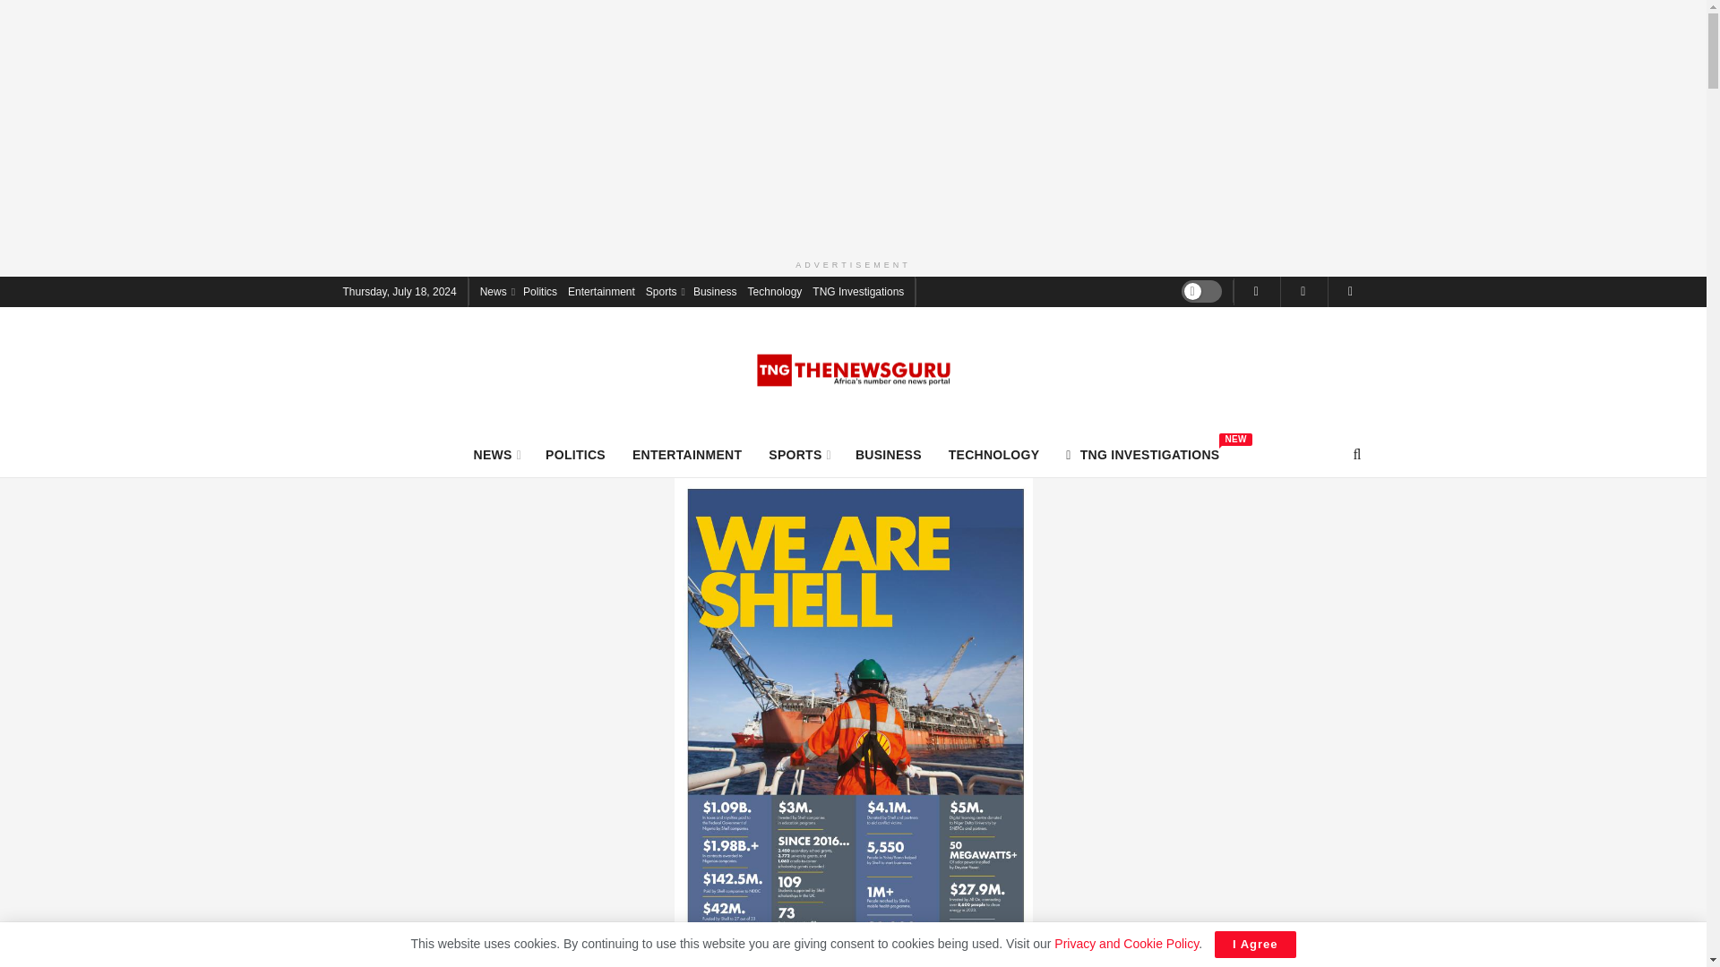 The width and height of the screenshot is (1720, 967). I want to click on Entertainment, so click(496, 454).